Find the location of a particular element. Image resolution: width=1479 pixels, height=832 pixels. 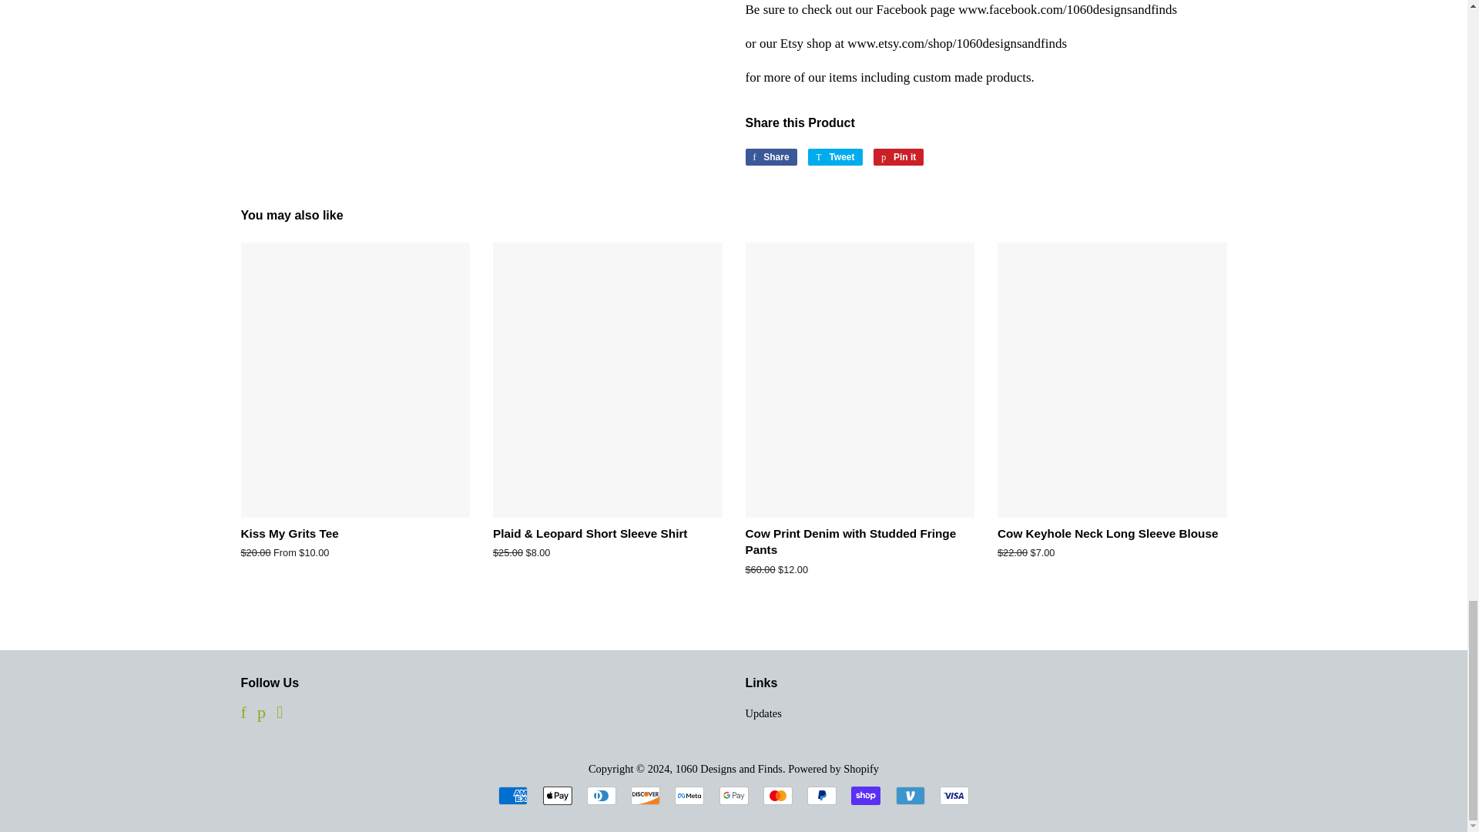

Pin on Pinterest is located at coordinates (689, 795).